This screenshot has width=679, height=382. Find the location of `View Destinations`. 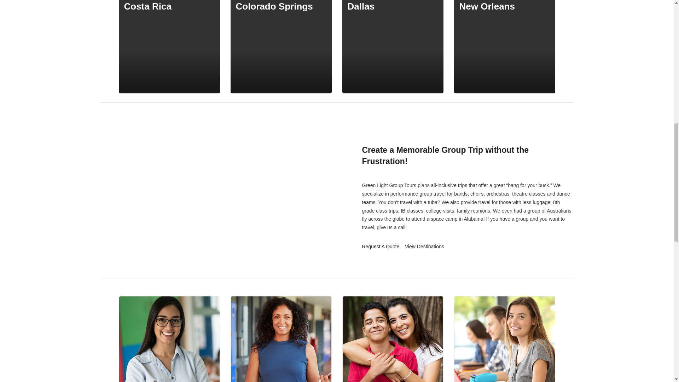

View Destinations is located at coordinates (424, 247).